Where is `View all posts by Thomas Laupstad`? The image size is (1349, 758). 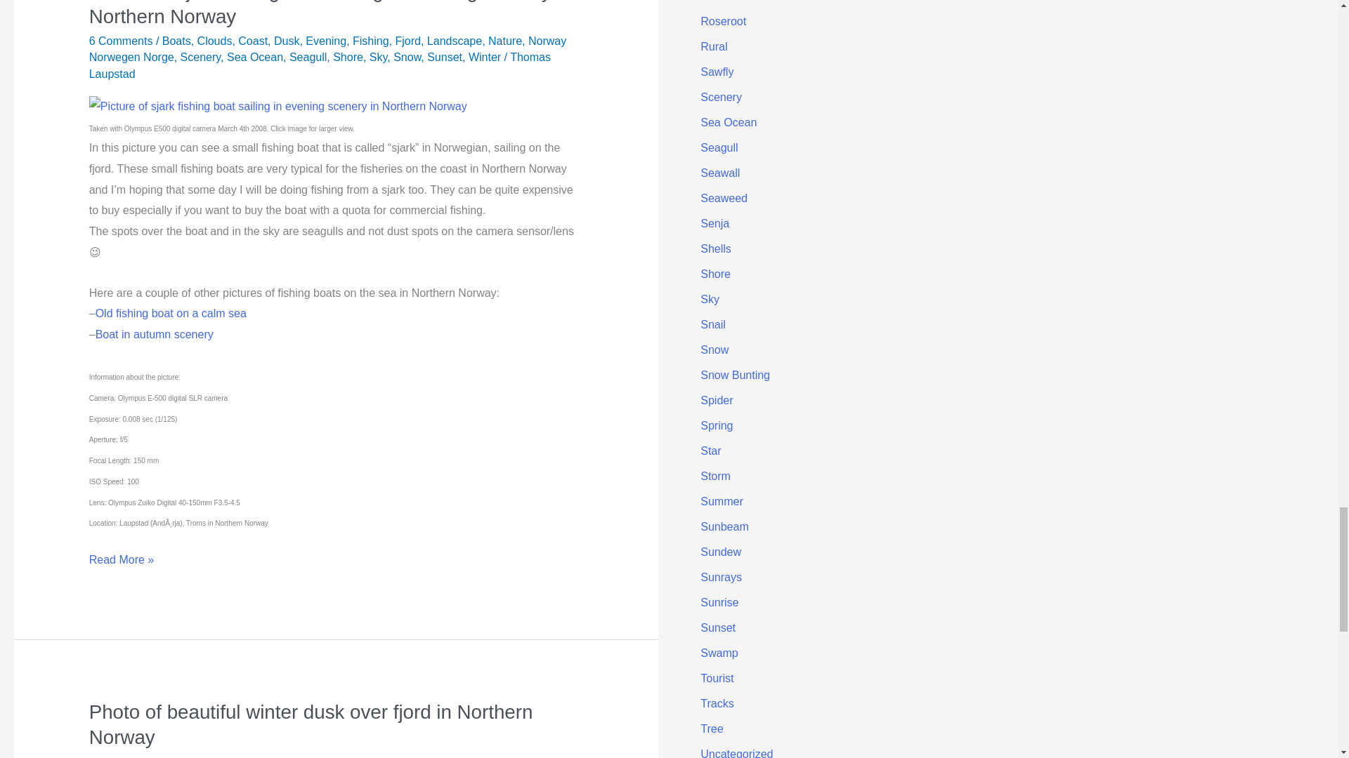
View all posts by Thomas Laupstad is located at coordinates (319, 65).